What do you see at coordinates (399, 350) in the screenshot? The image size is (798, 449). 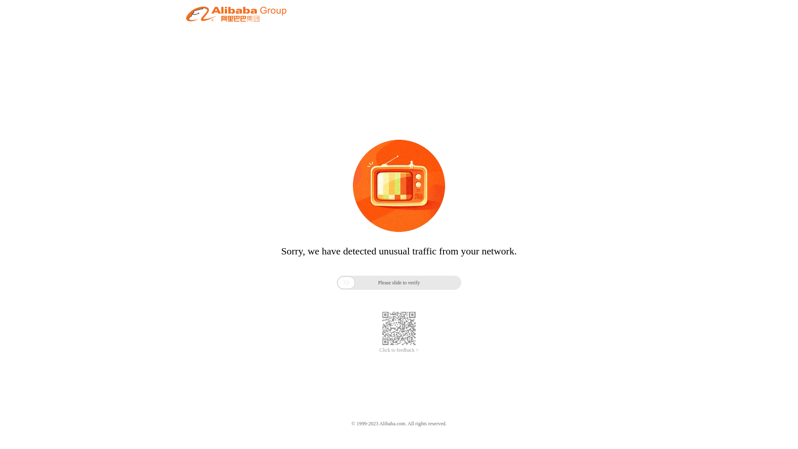 I see `Click to feedback >` at bounding box center [399, 350].